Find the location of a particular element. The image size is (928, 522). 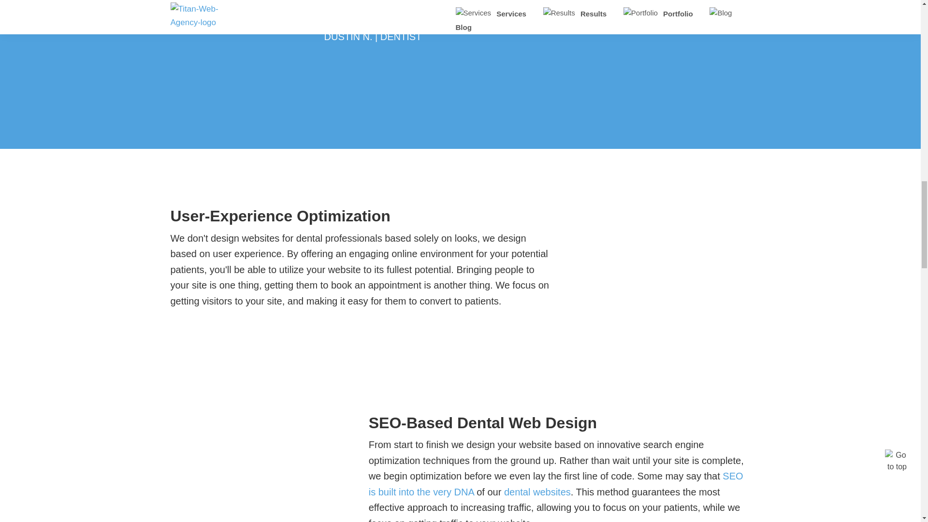

SEO is built into the very DNA is located at coordinates (556, 484).